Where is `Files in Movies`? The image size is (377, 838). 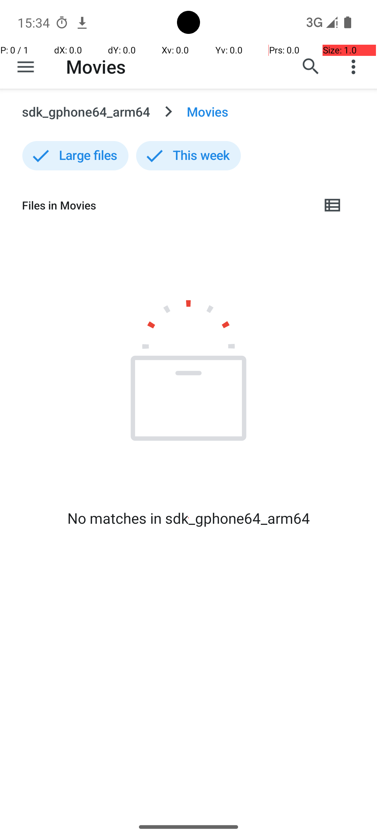
Files in Movies is located at coordinates (166, 205).